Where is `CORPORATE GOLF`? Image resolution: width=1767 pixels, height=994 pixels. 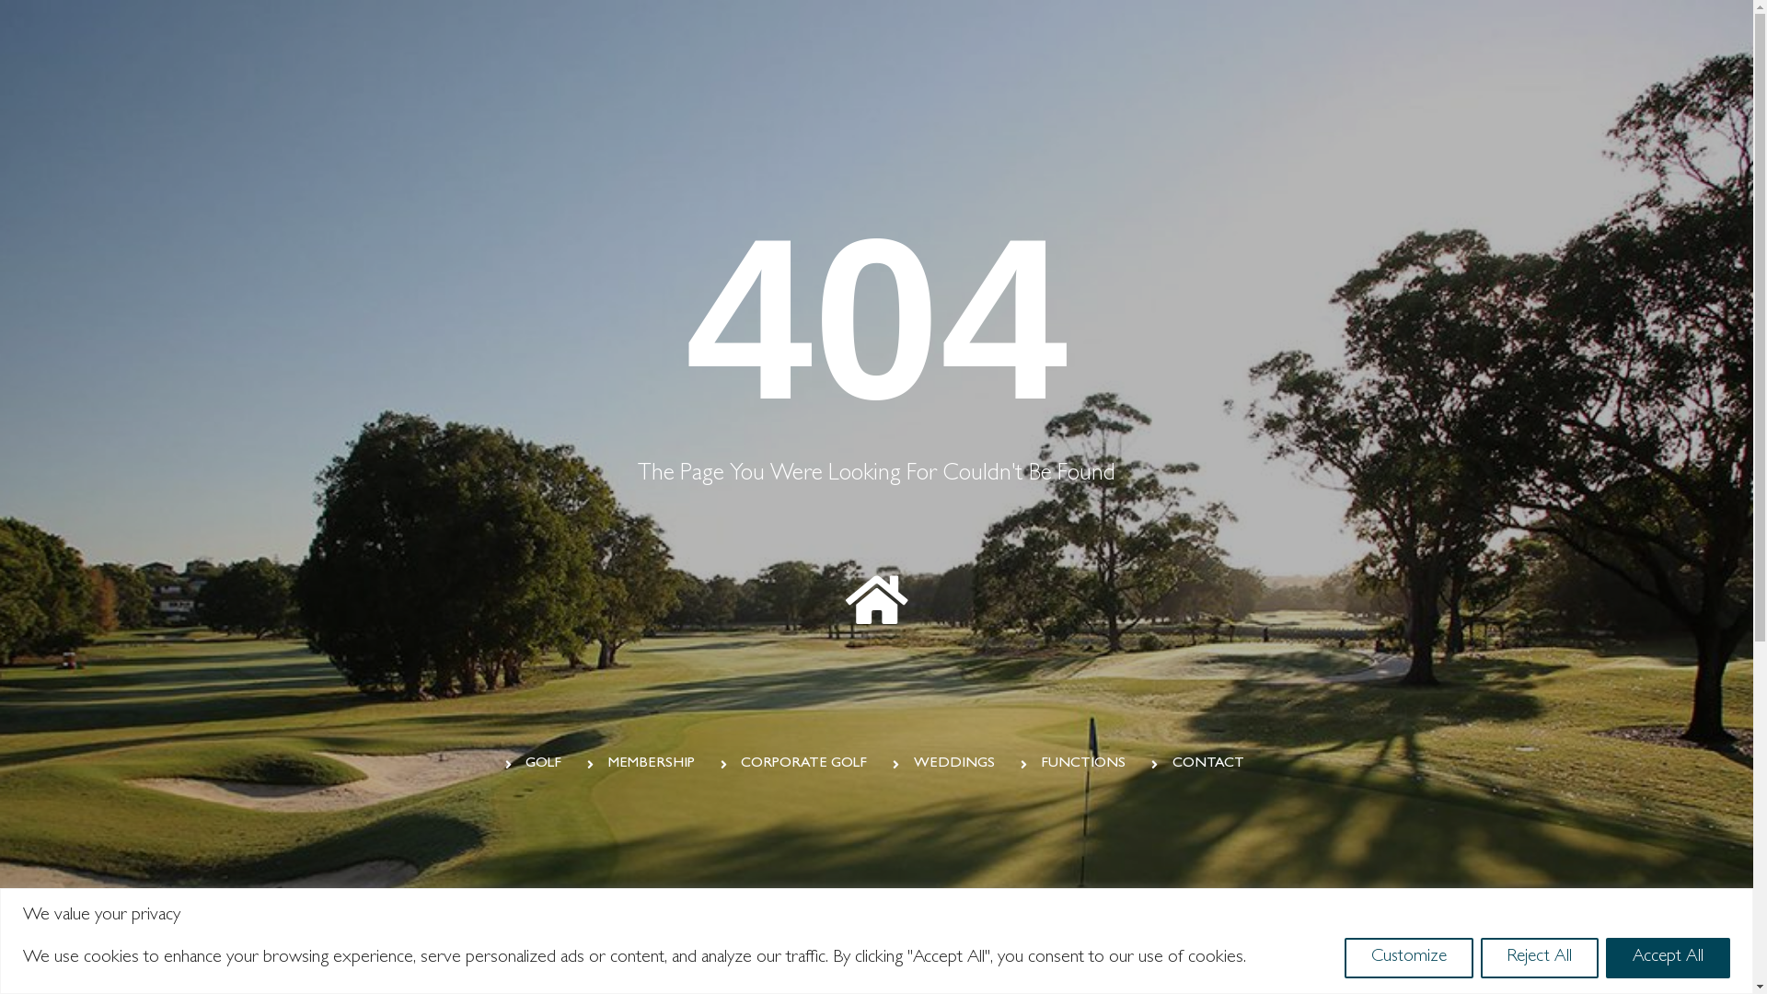 CORPORATE GOLF is located at coordinates (797, 764).